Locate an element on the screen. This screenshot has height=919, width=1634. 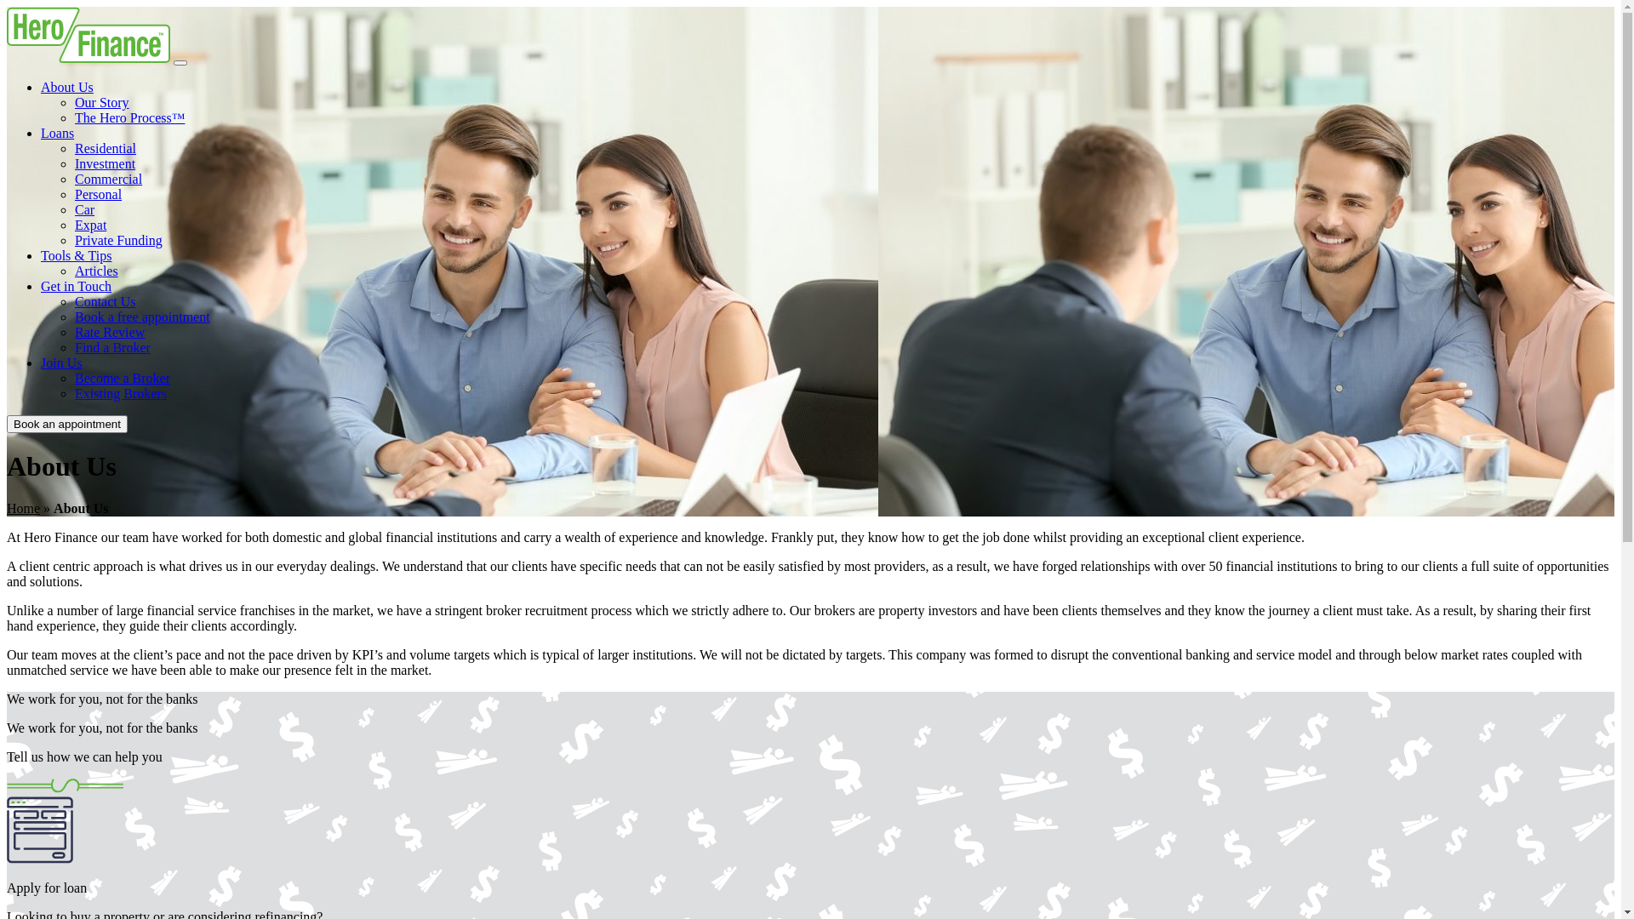
Expat is located at coordinates (90, 225).